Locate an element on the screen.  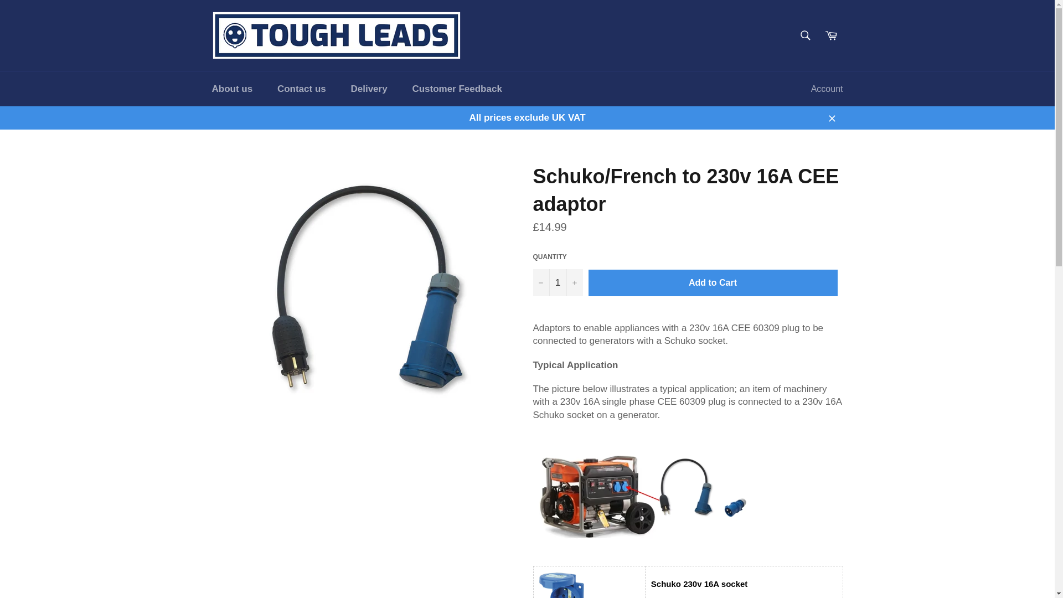
About us is located at coordinates (232, 89).